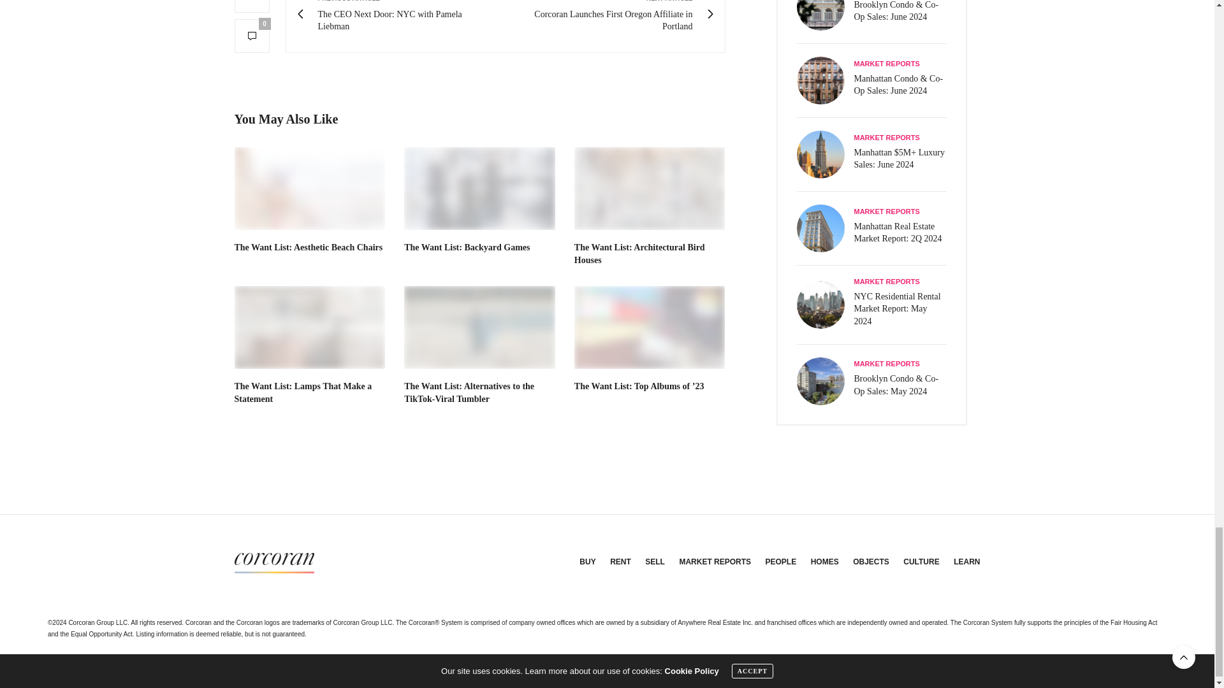 The image size is (1224, 688). What do you see at coordinates (467, 247) in the screenshot?
I see `The Want List: Backyard Games` at bounding box center [467, 247].